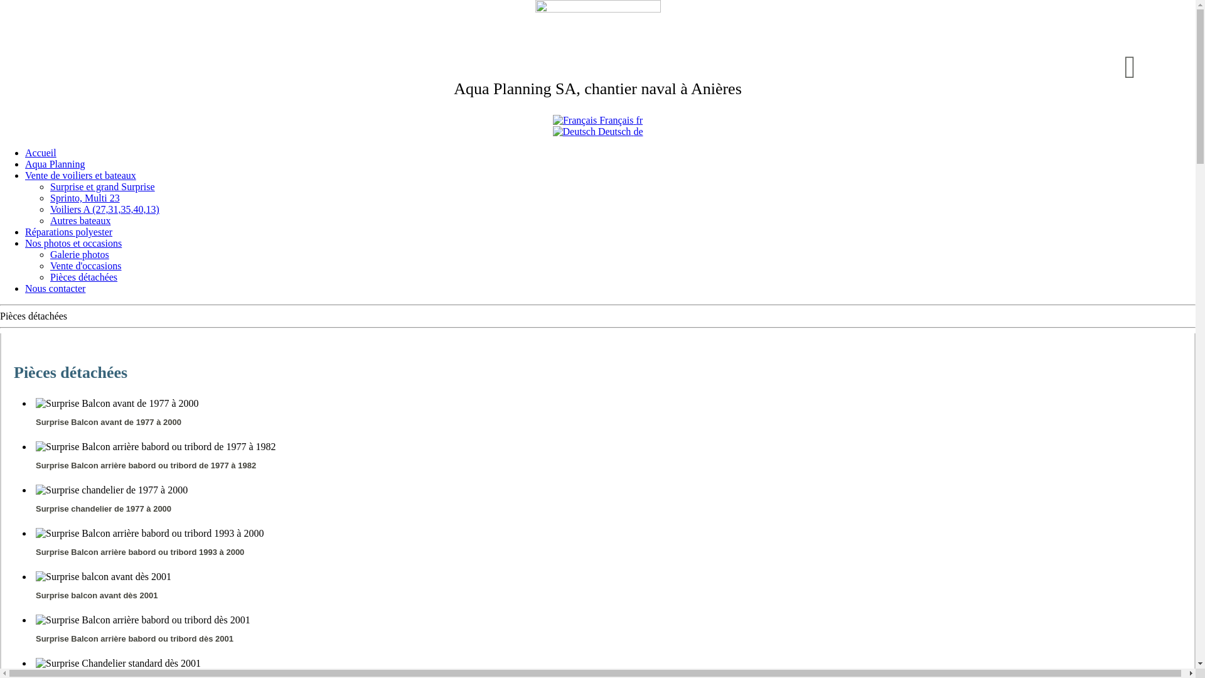 The width and height of the screenshot is (1205, 678). What do you see at coordinates (73, 244) in the screenshot?
I see `Nos photos et occasions` at bounding box center [73, 244].